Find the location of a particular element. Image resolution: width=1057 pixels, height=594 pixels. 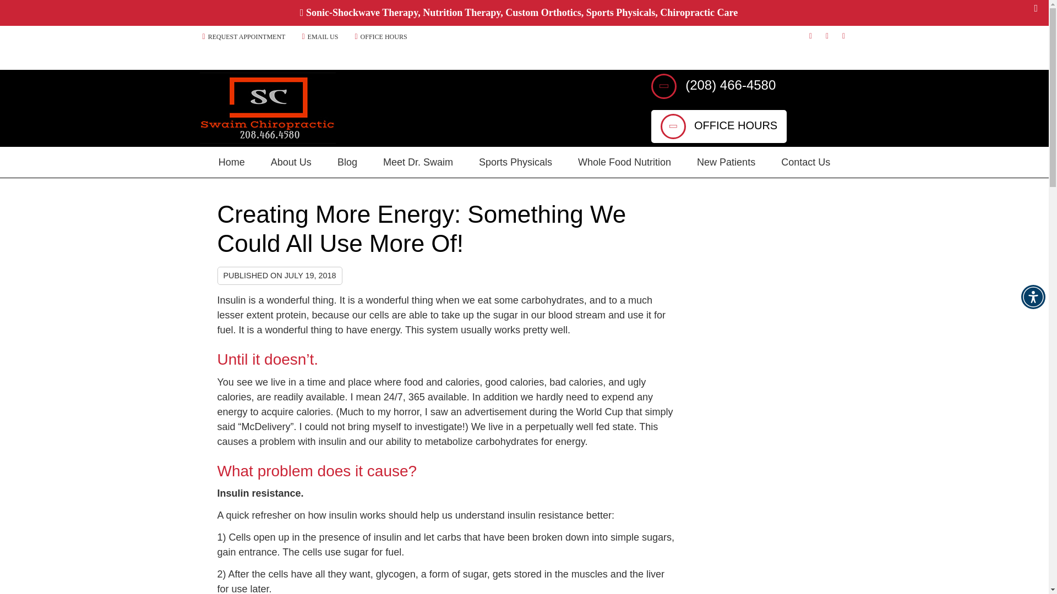

Contact is located at coordinates (319, 36).